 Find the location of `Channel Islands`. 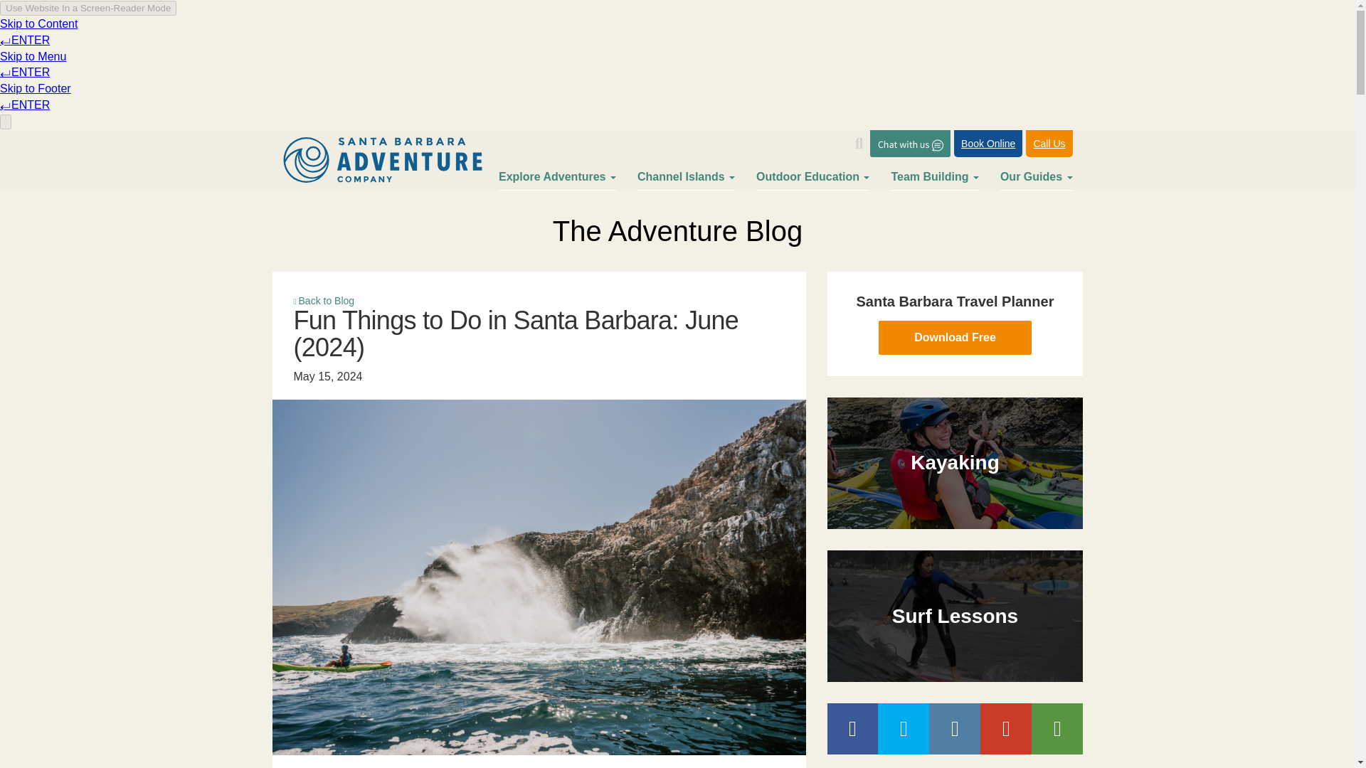

Channel Islands is located at coordinates (686, 181).